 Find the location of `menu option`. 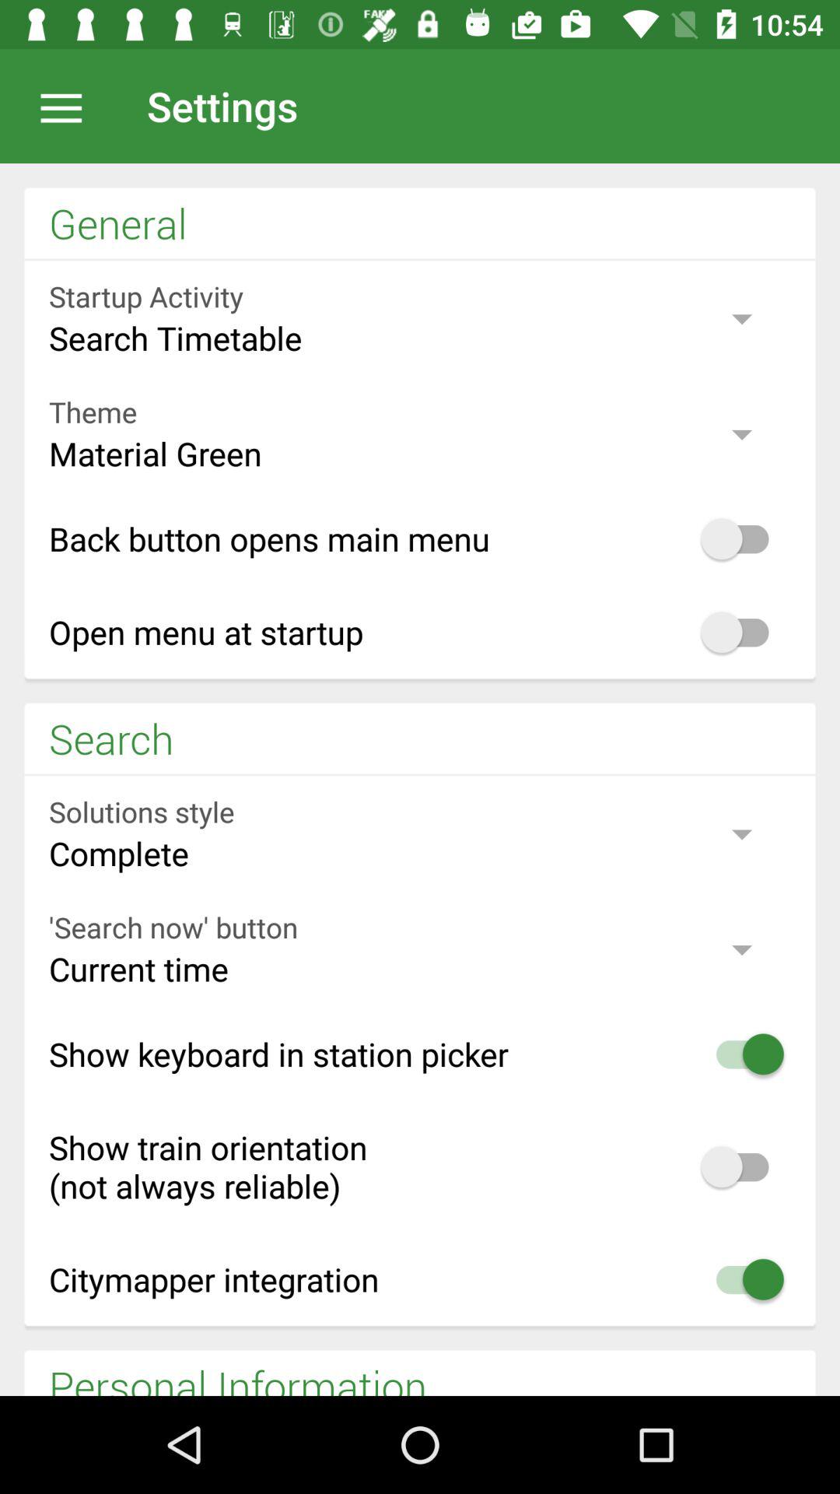

menu option is located at coordinates (69, 106).